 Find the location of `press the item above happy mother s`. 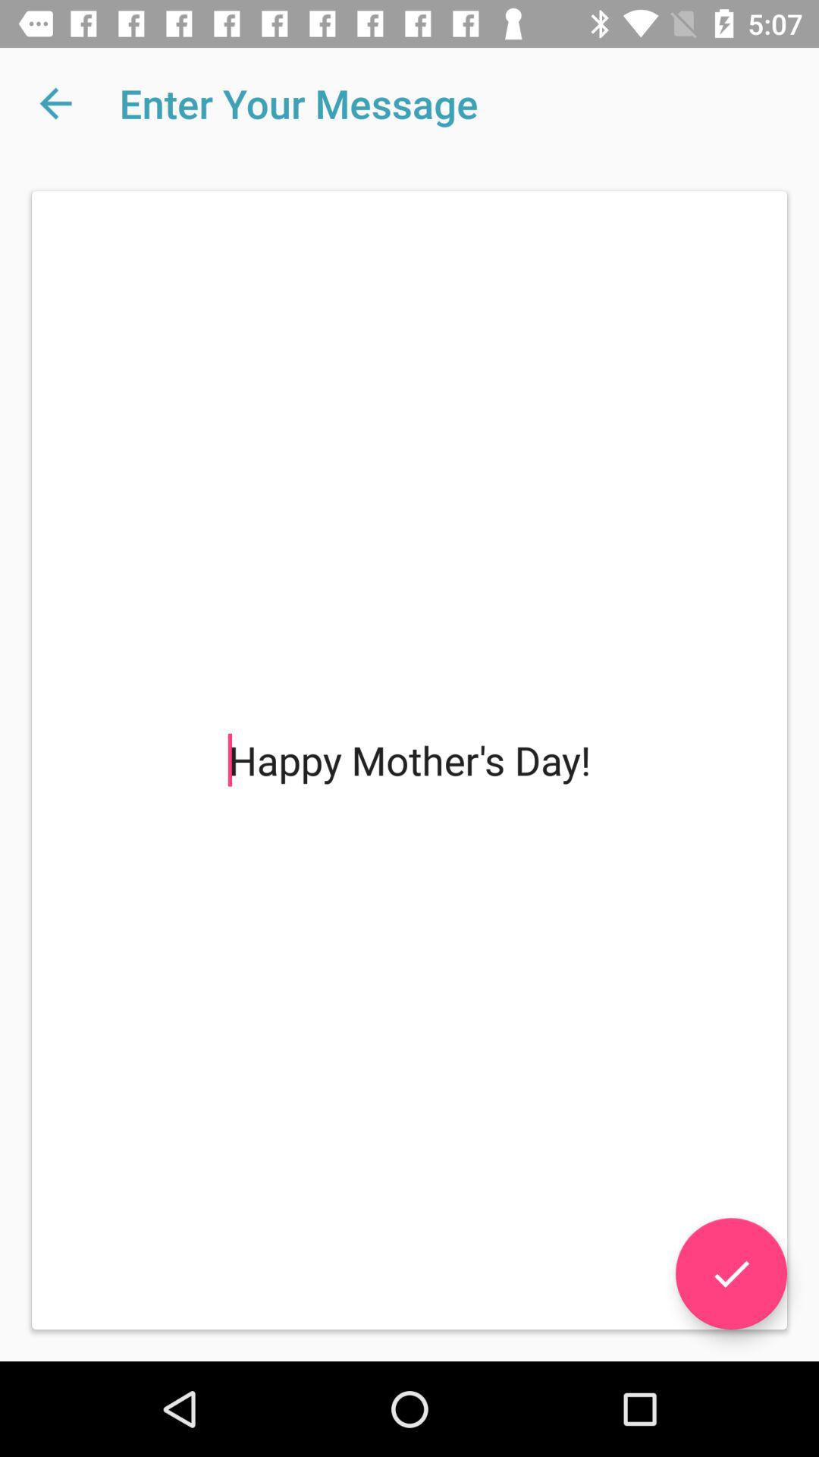

press the item above happy mother s is located at coordinates (55, 103).